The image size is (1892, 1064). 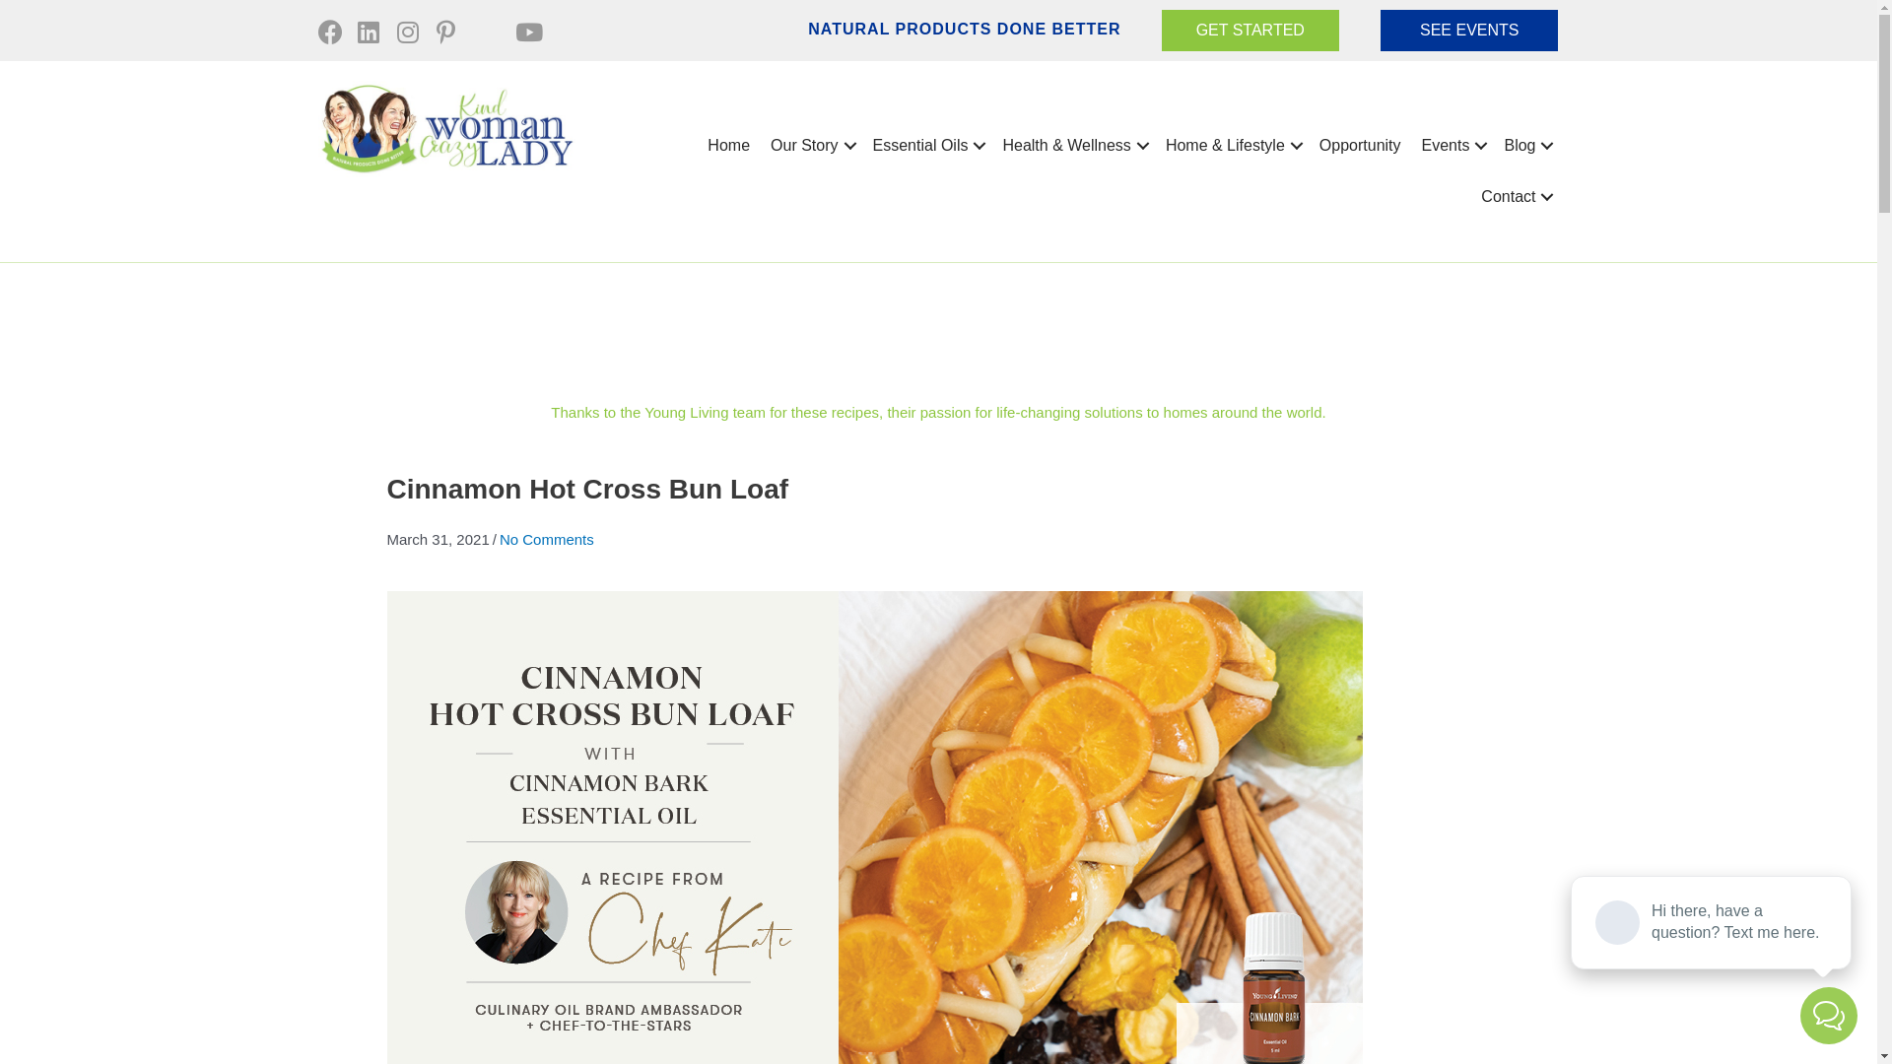 I want to click on Essential Oils, so click(x=928, y=146).